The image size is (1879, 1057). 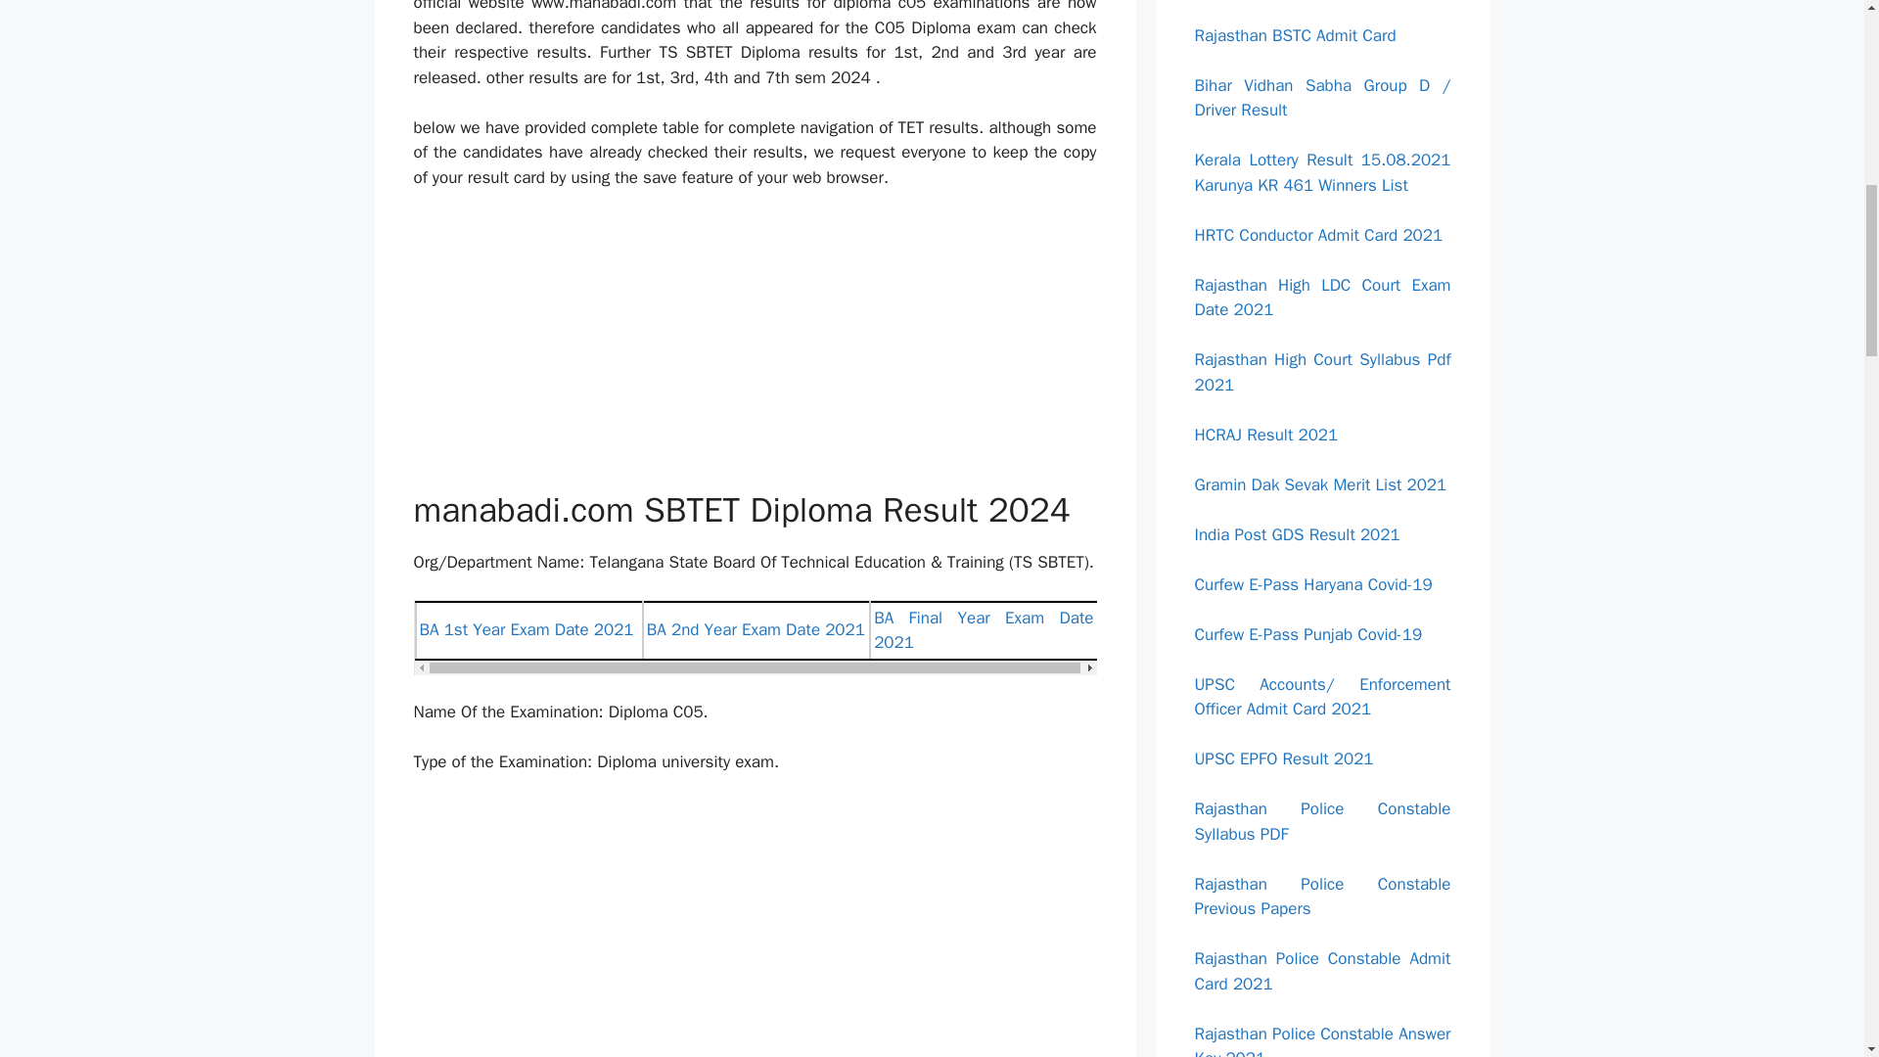 What do you see at coordinates (527, 629) in the screenshot?
I see `BA 1st Year Exam Date 2021` at bounding box center [527, 629].